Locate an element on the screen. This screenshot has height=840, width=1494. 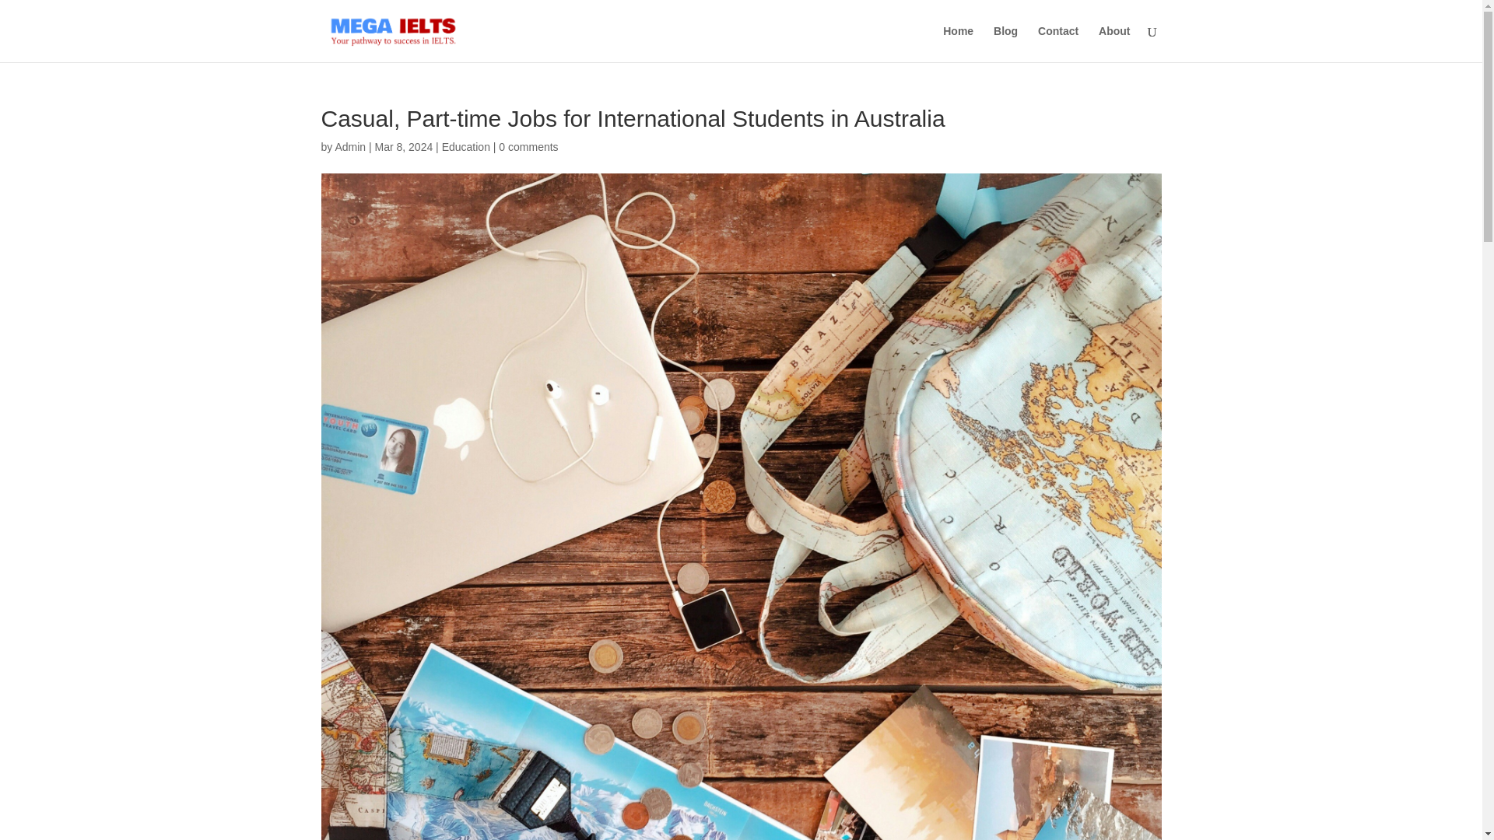
Posts by Admin is located at coordinates (350, 146).